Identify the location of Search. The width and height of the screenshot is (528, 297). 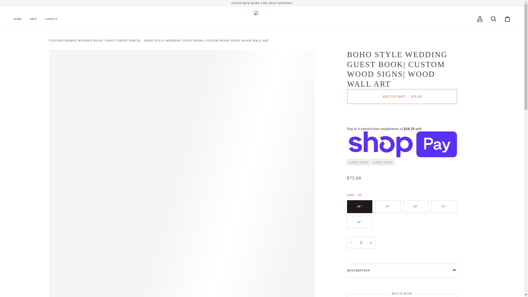
(494, 19).